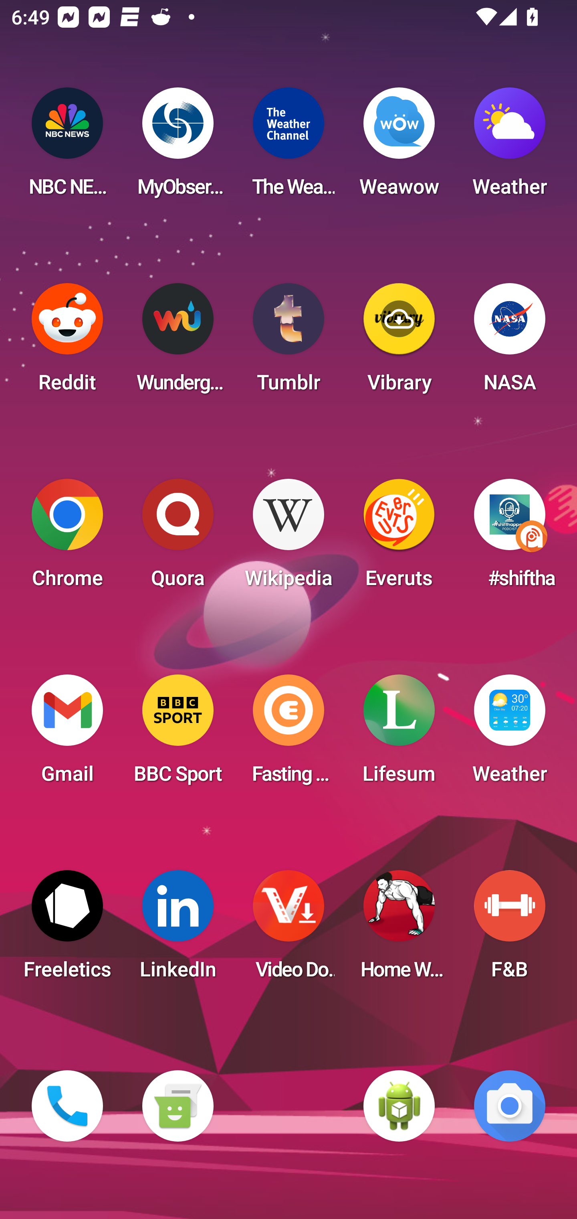 The width and height of the screenshot is (577, 1219). I want to click on Wikipedia, so click(288, 538).